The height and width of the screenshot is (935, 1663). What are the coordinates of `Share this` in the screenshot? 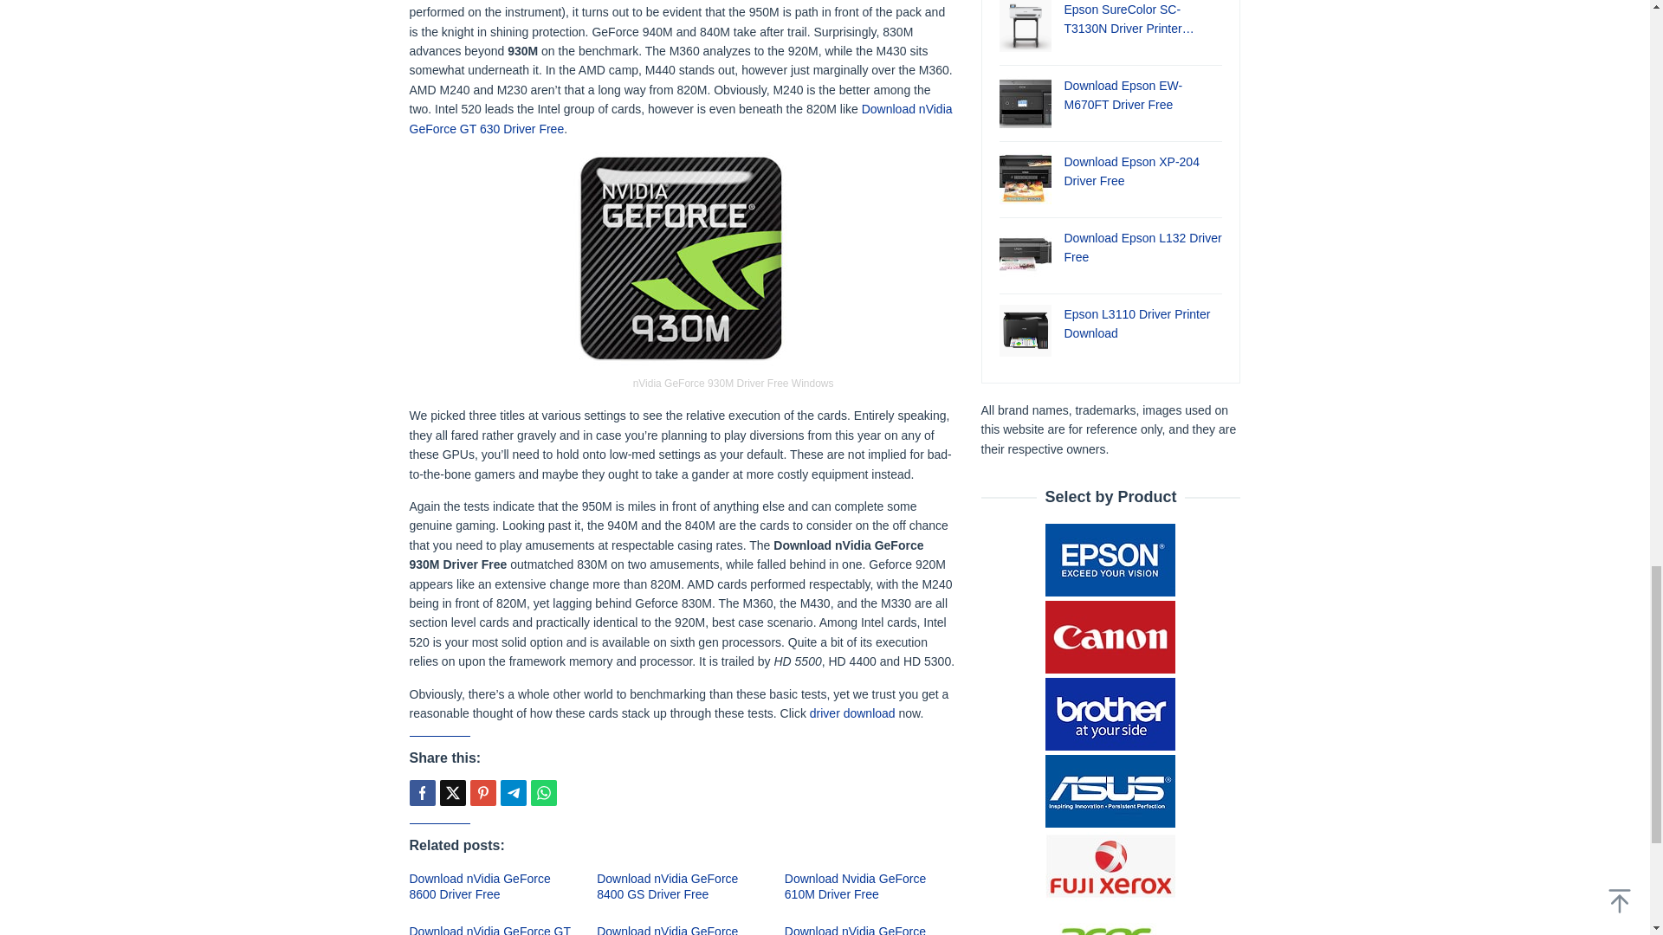 It's located at (421, 792).